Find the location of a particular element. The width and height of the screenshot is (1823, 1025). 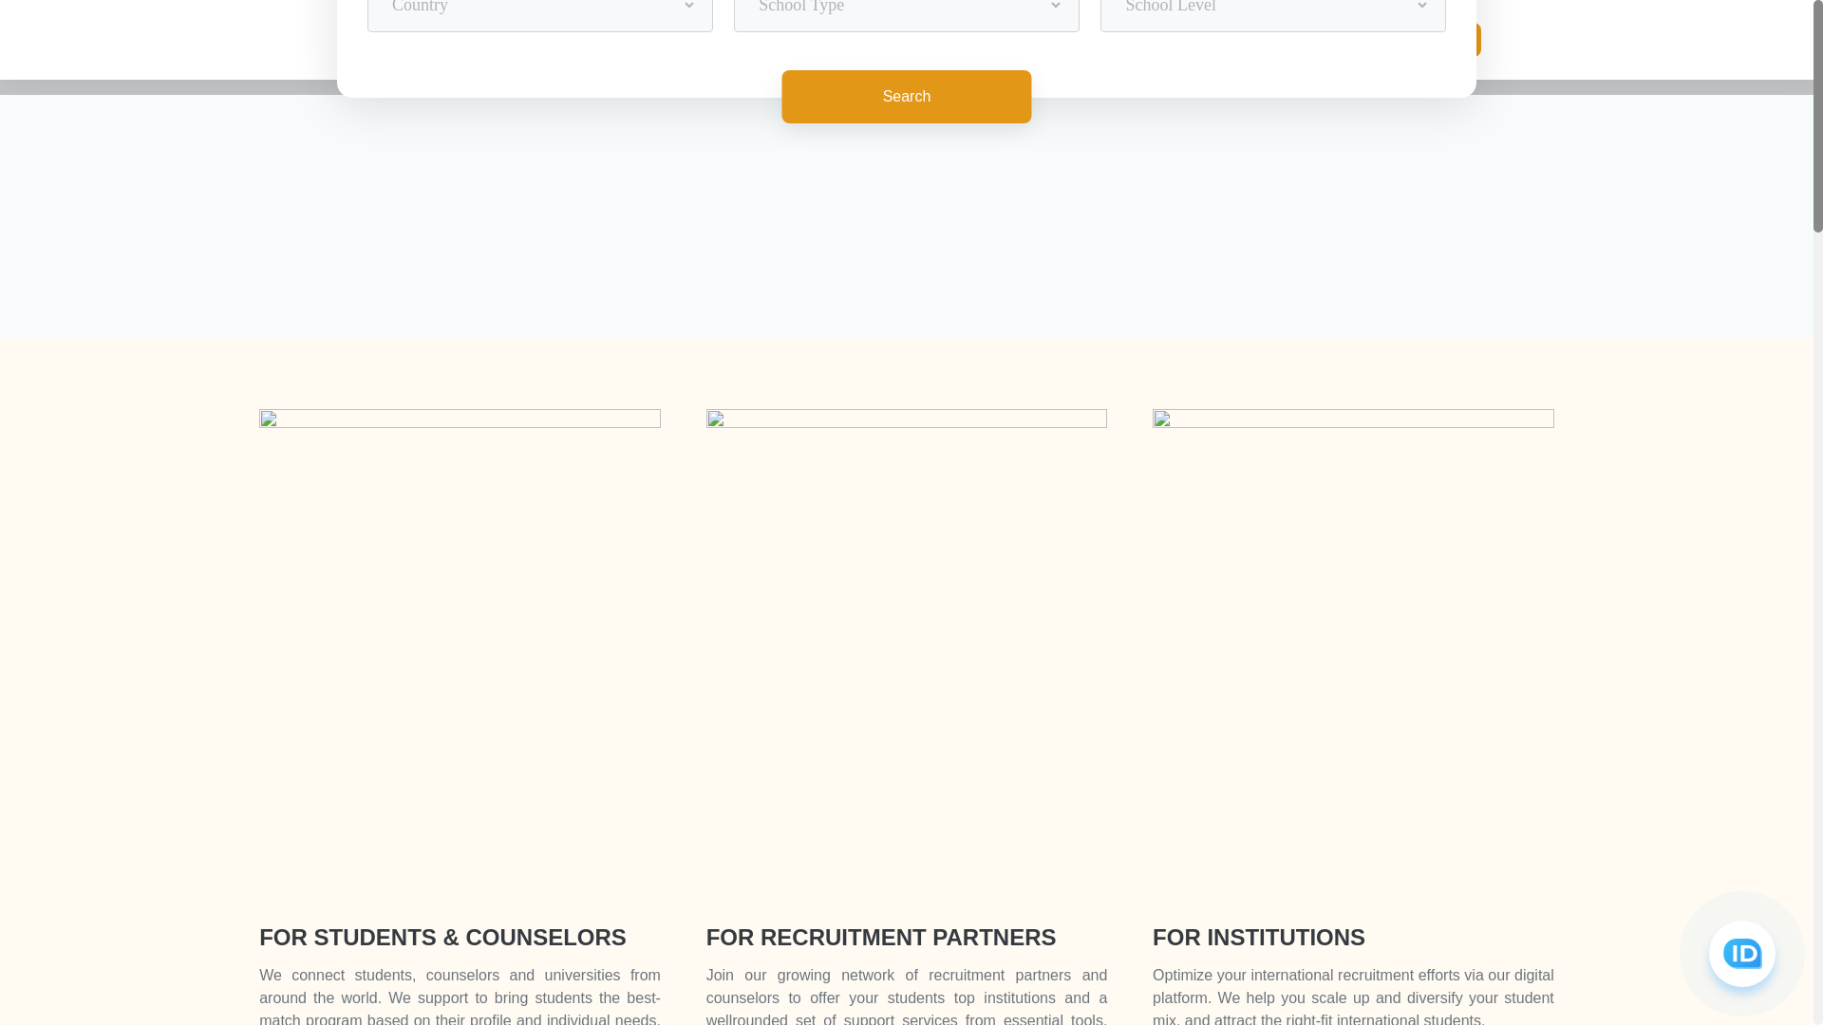

Our institutions is located at coordinates (887, 40).